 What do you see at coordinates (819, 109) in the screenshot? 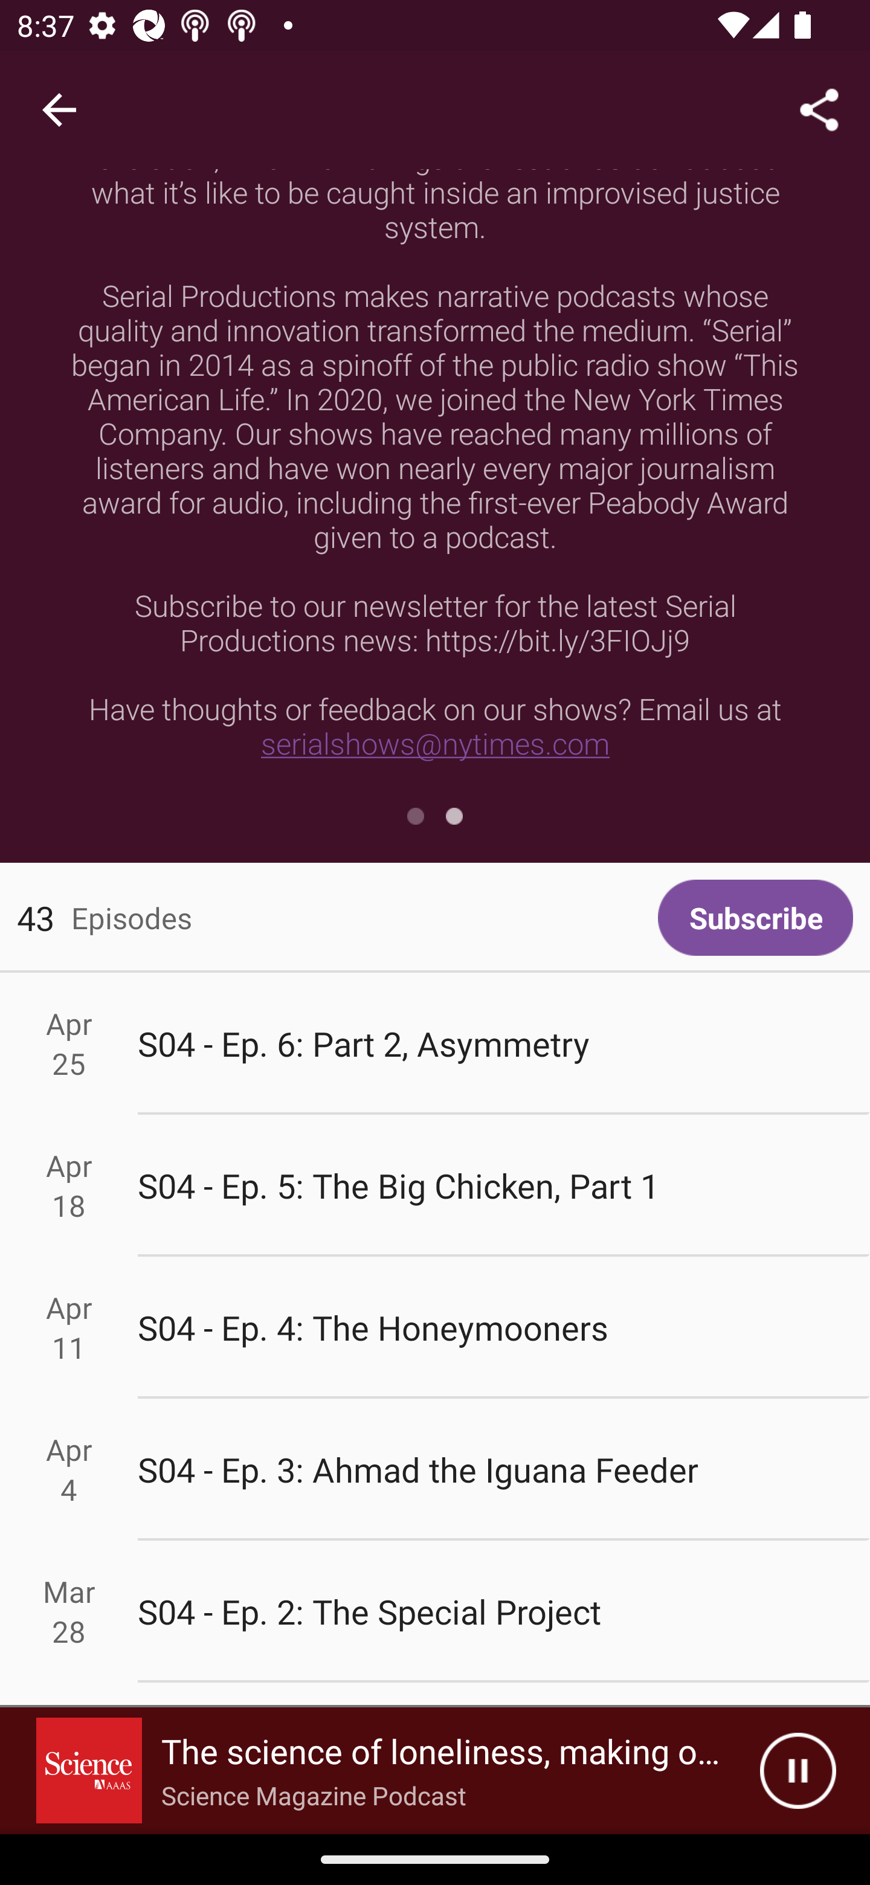
I see `Share...` at bounding box center [819, 109].